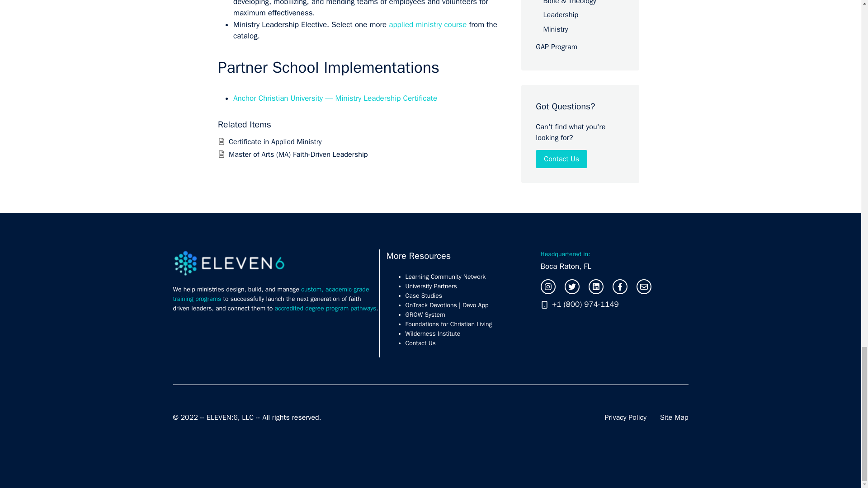  I want to click on Learning Community Network, so click(445, 277).